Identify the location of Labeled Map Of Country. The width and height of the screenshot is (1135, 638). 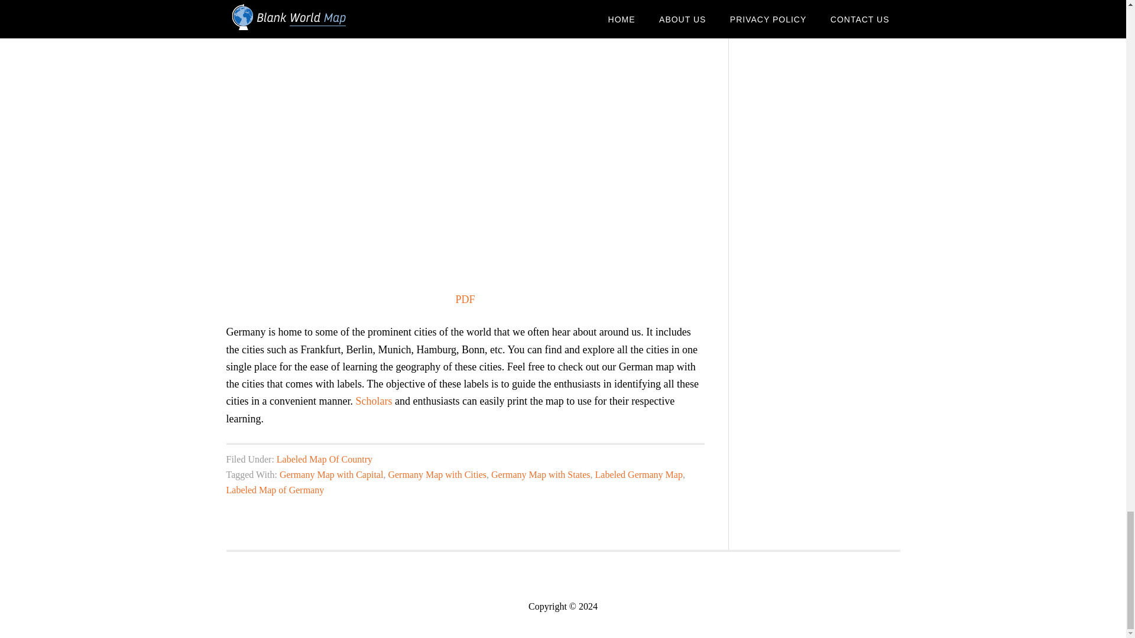
(324, 459).